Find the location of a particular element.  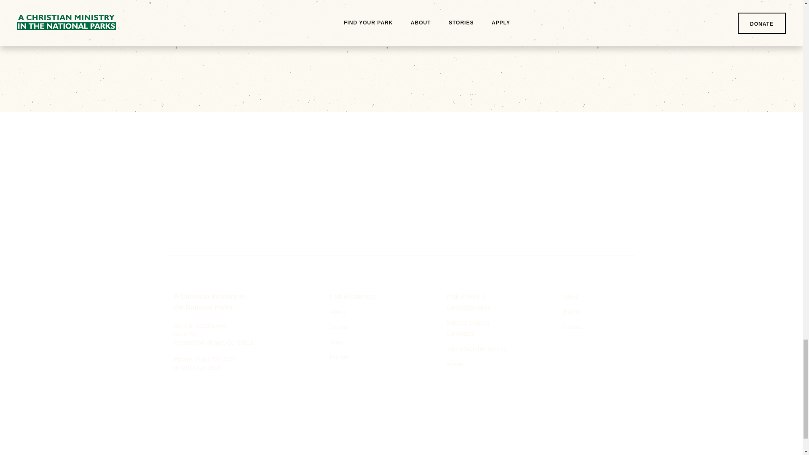

Join a Worship Service is located at coordinates (477, 348).